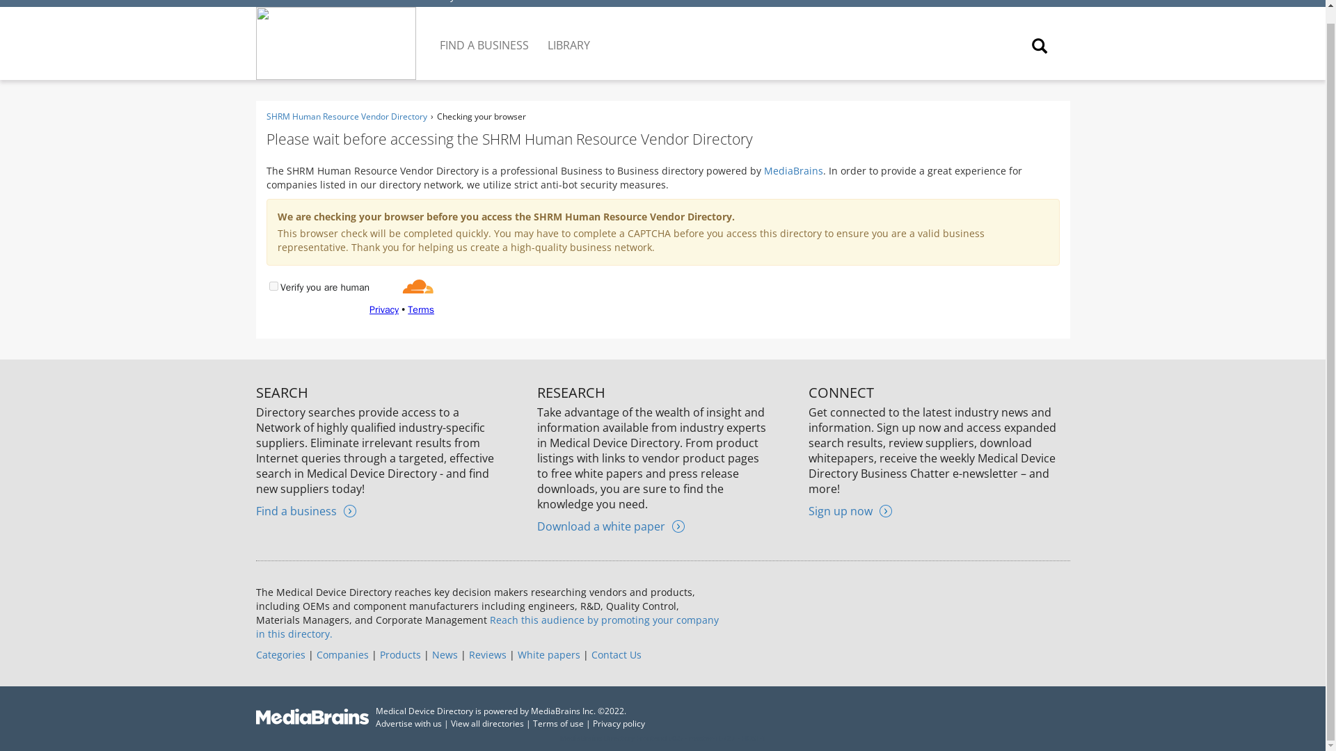  I want to click on Privacy policy, so click(619, 723).